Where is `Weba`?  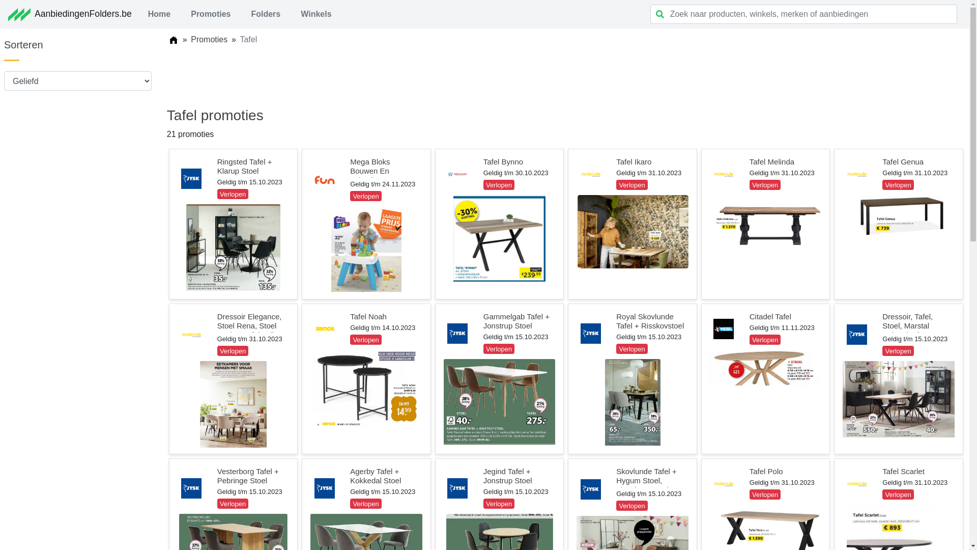 Weba is located at coordinates (724, 329).